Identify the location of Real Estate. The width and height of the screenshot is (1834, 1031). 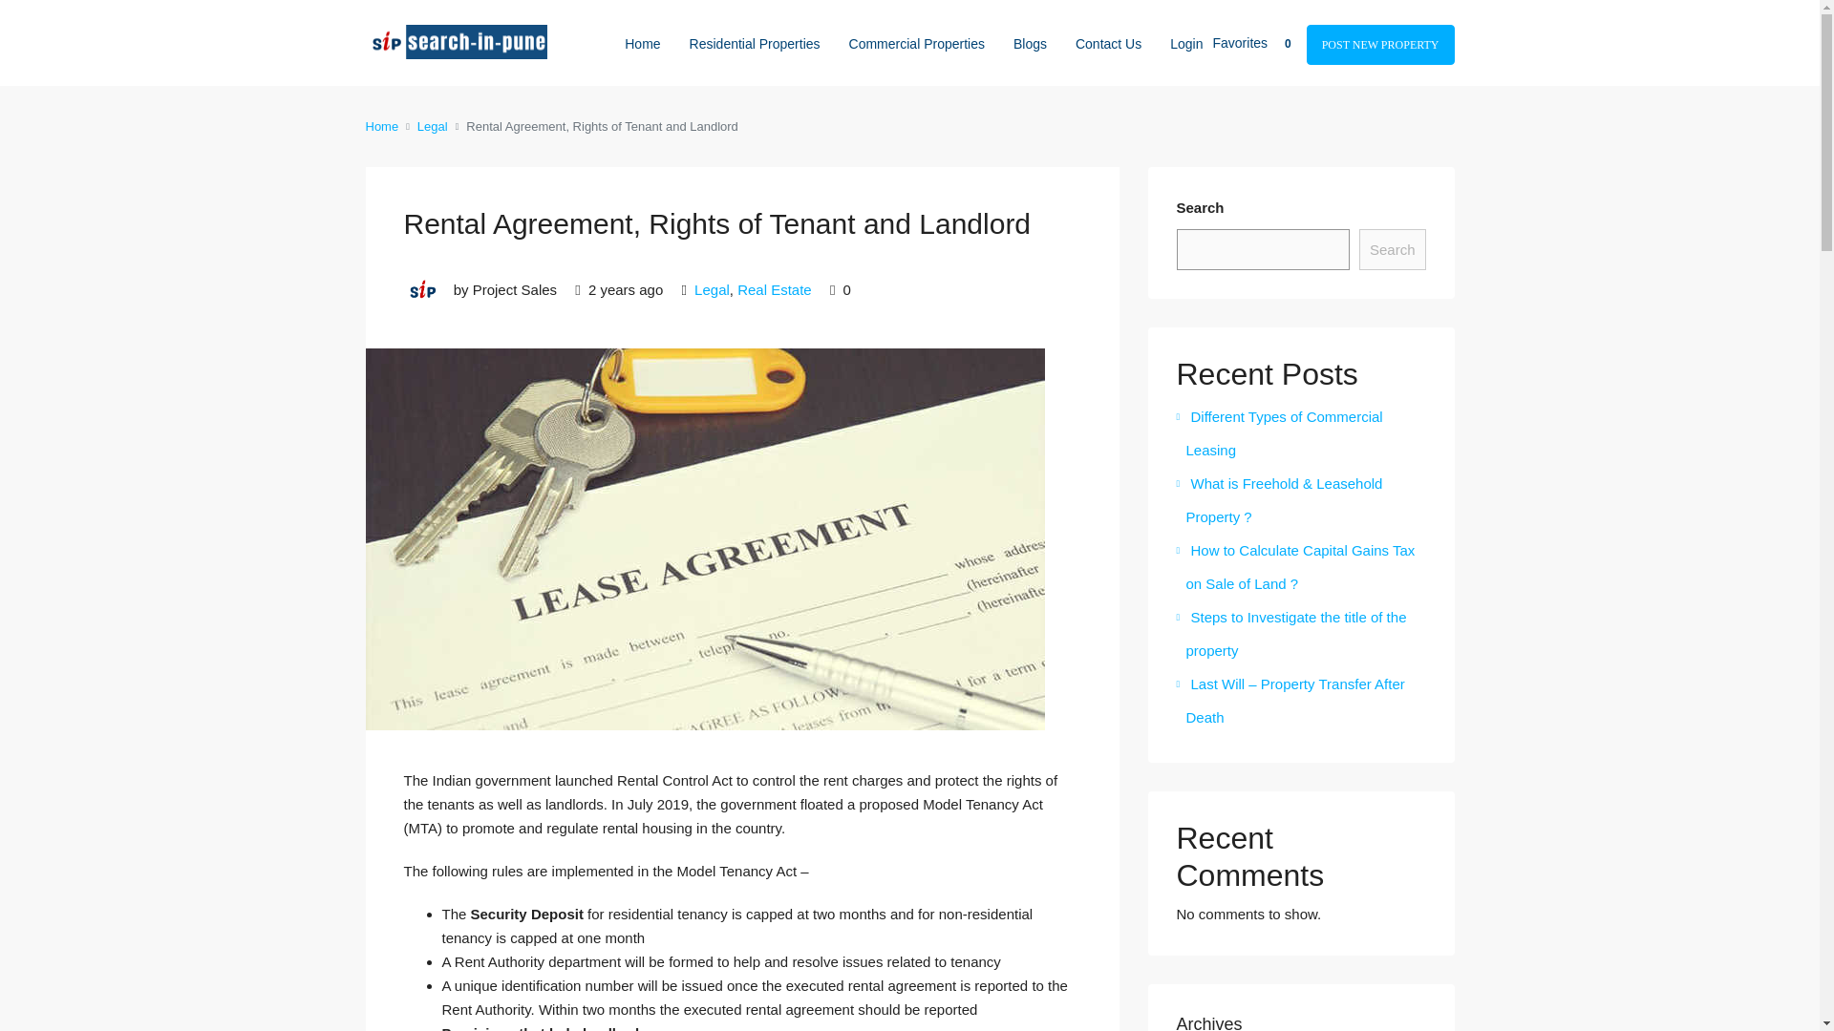
(774, 289).